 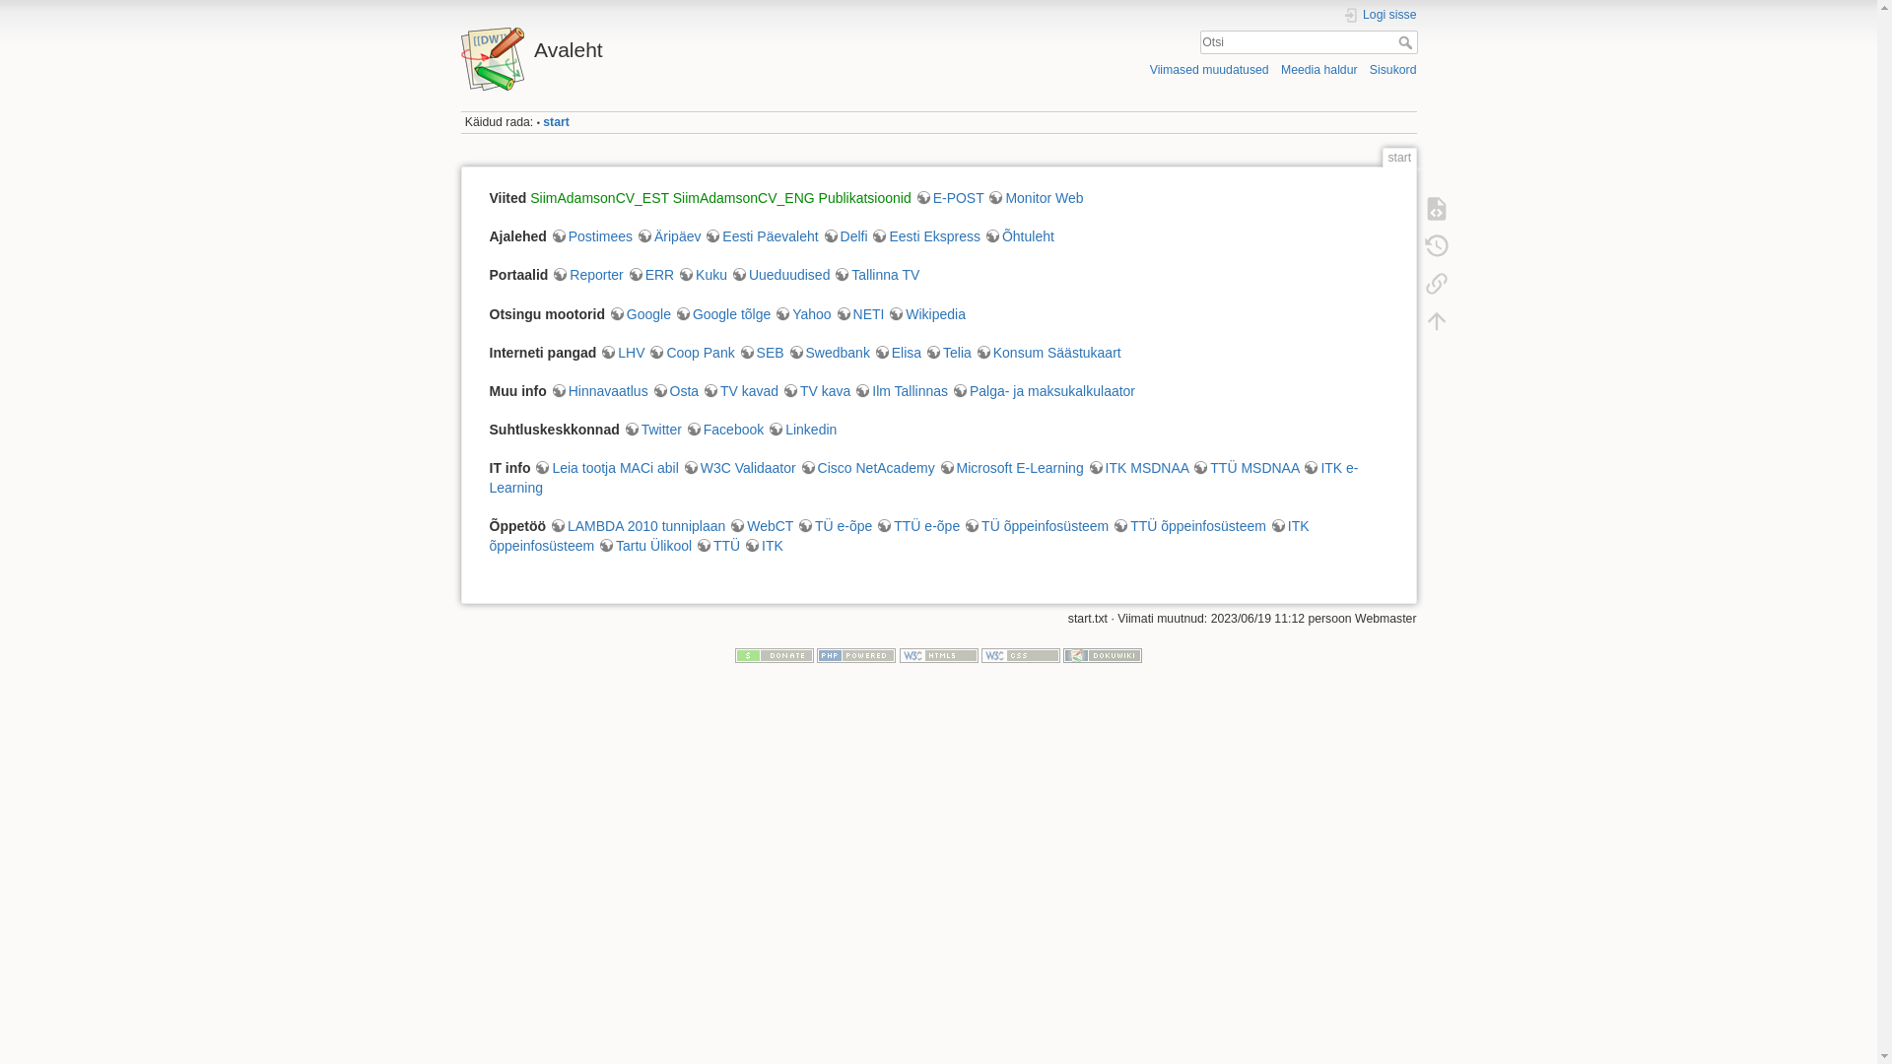 What do you see at coordinates (651, 275) in the screenshot?
I see `ERR` at bounding box center [651, 275].